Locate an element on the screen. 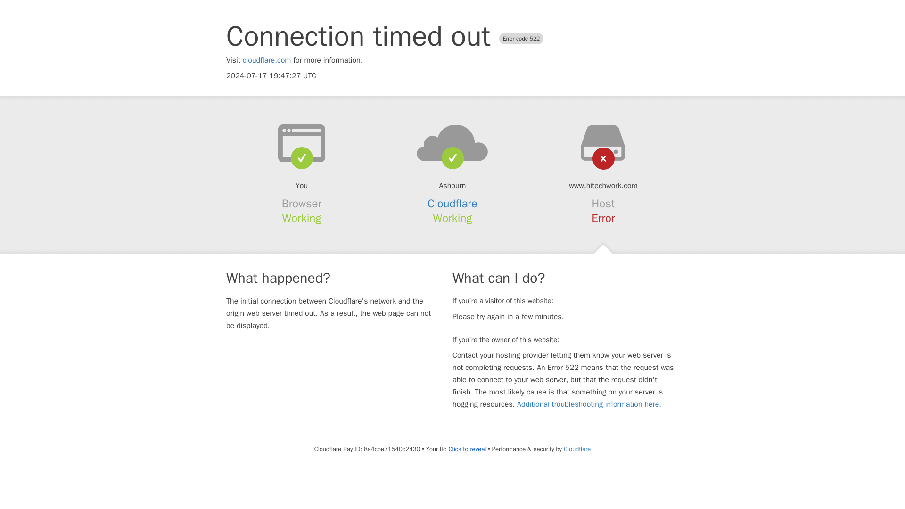  Cloudflare is located at coordinates (452, 204).